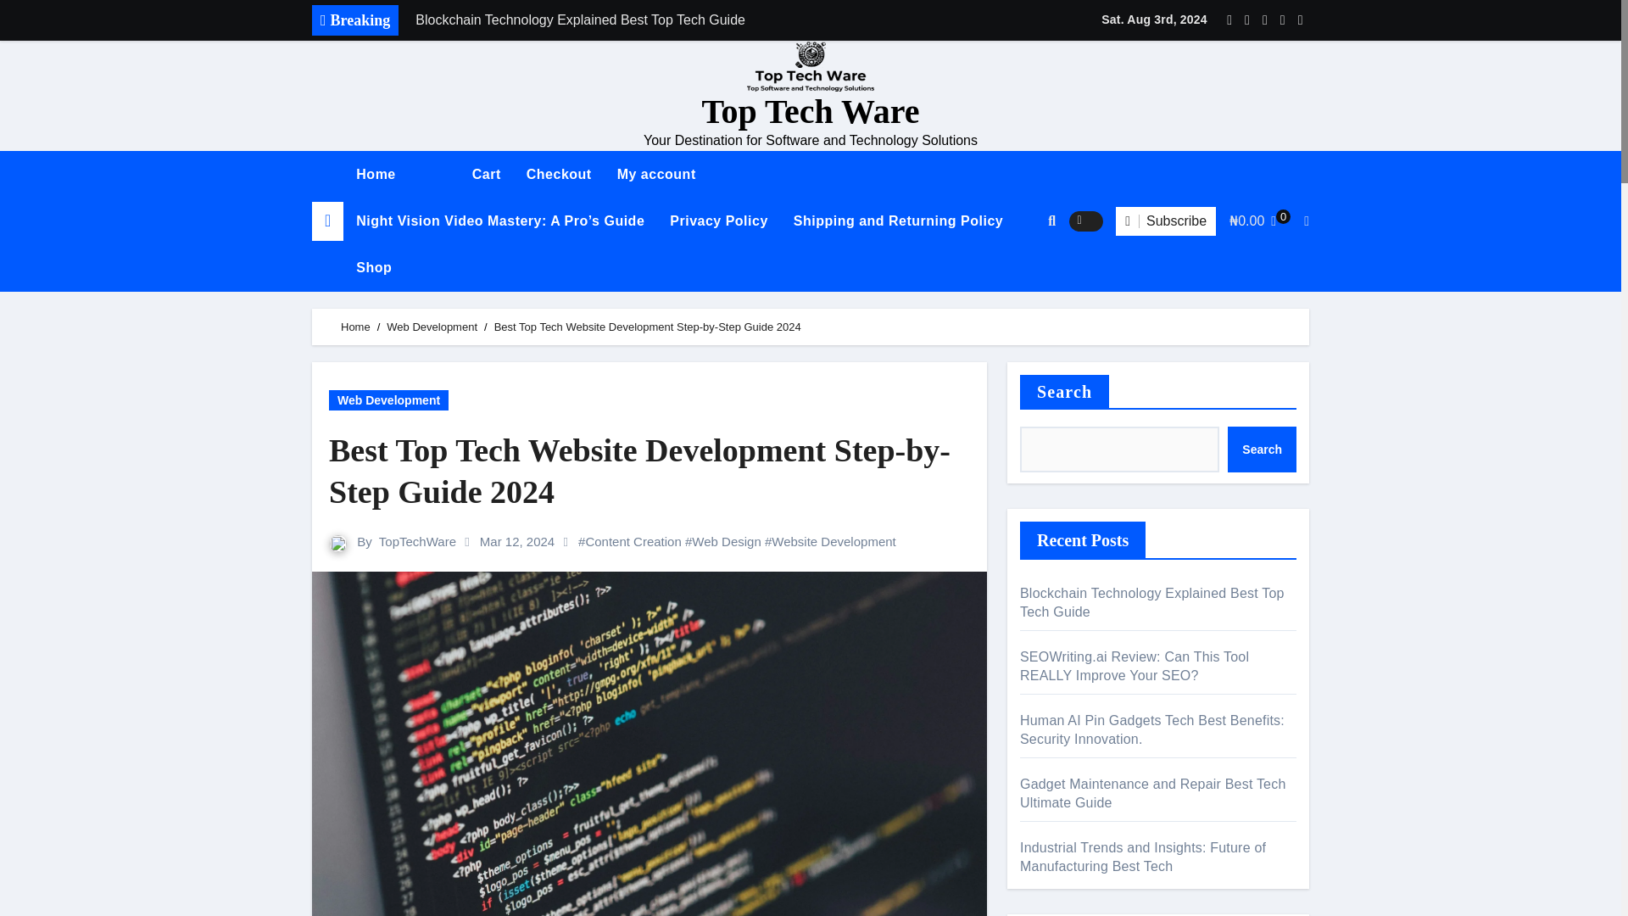 Image resolution: width=1628 pixels, height=916 pixels. Describe the element at coordinates (376, 175) in the screenshot. I see `Home` at that location.